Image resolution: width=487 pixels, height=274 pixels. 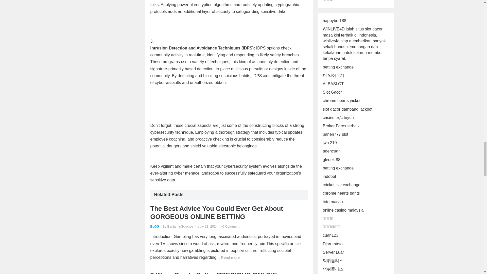 I want to click on 0 Comment, so click(x=231, y=226).